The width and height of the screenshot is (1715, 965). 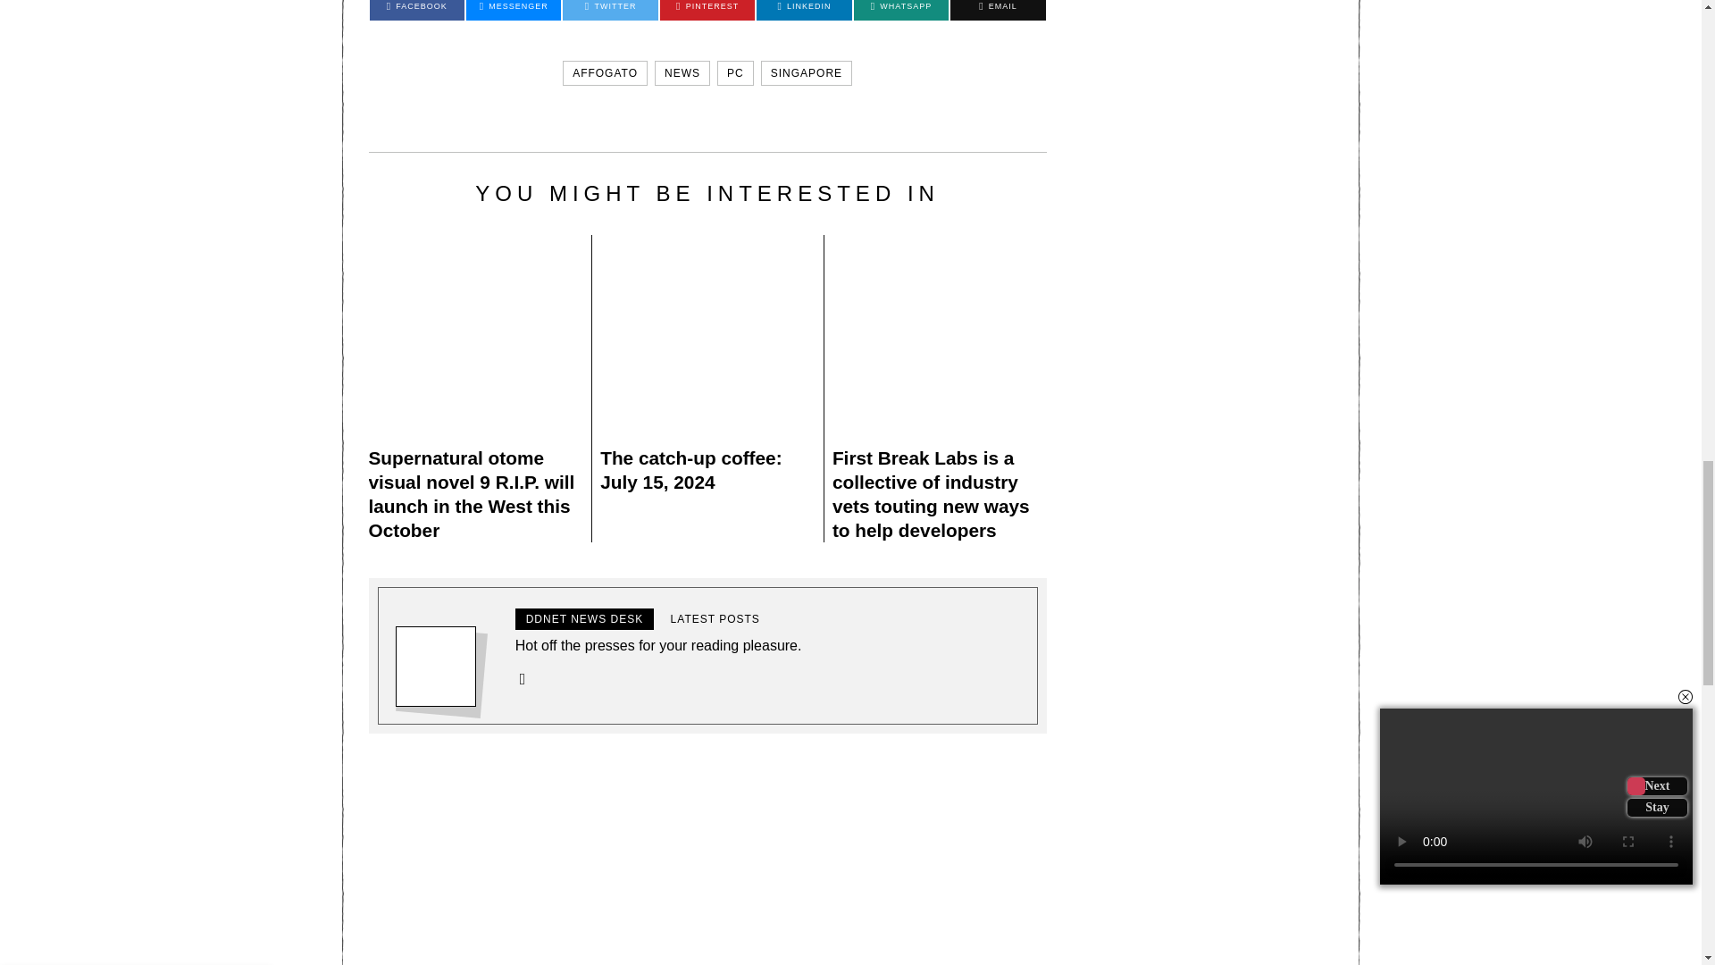 What do you see at coordinates (997, 10) in the screenshot?
I see `EMAIL` at bounding box center [997, 10].